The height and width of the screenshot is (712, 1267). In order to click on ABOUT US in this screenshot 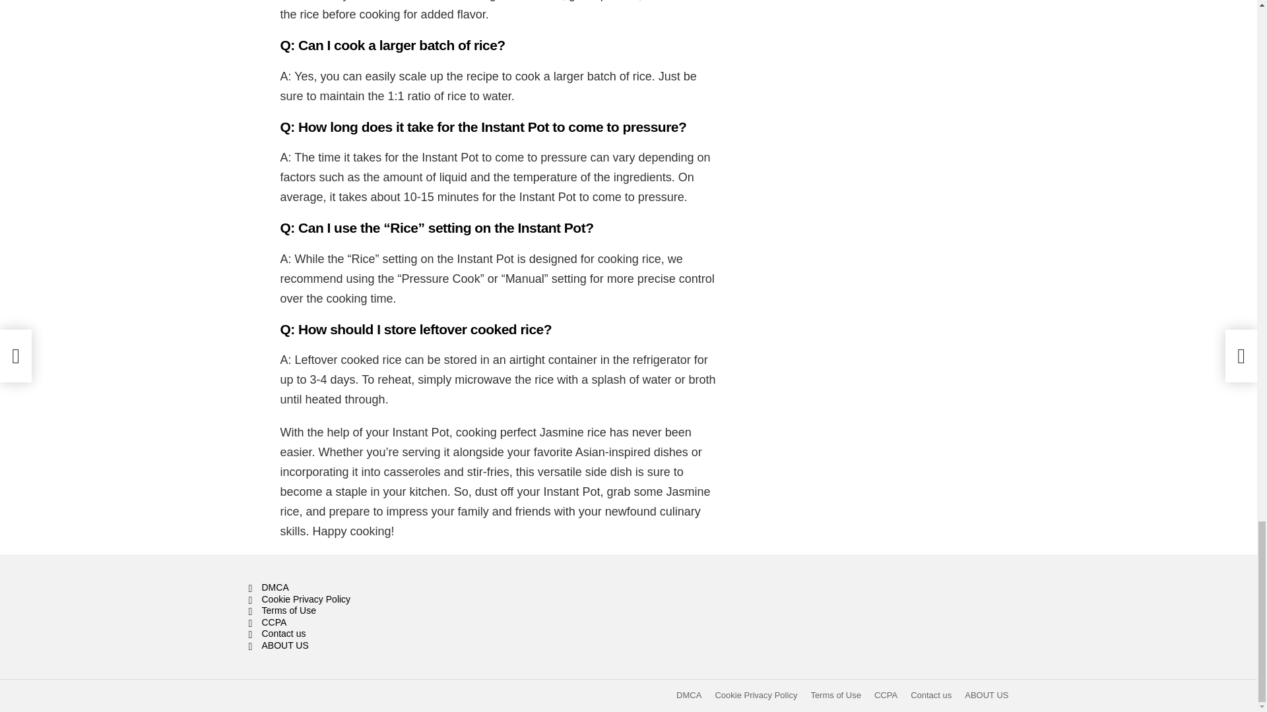, I will do `click(368, 646)`.